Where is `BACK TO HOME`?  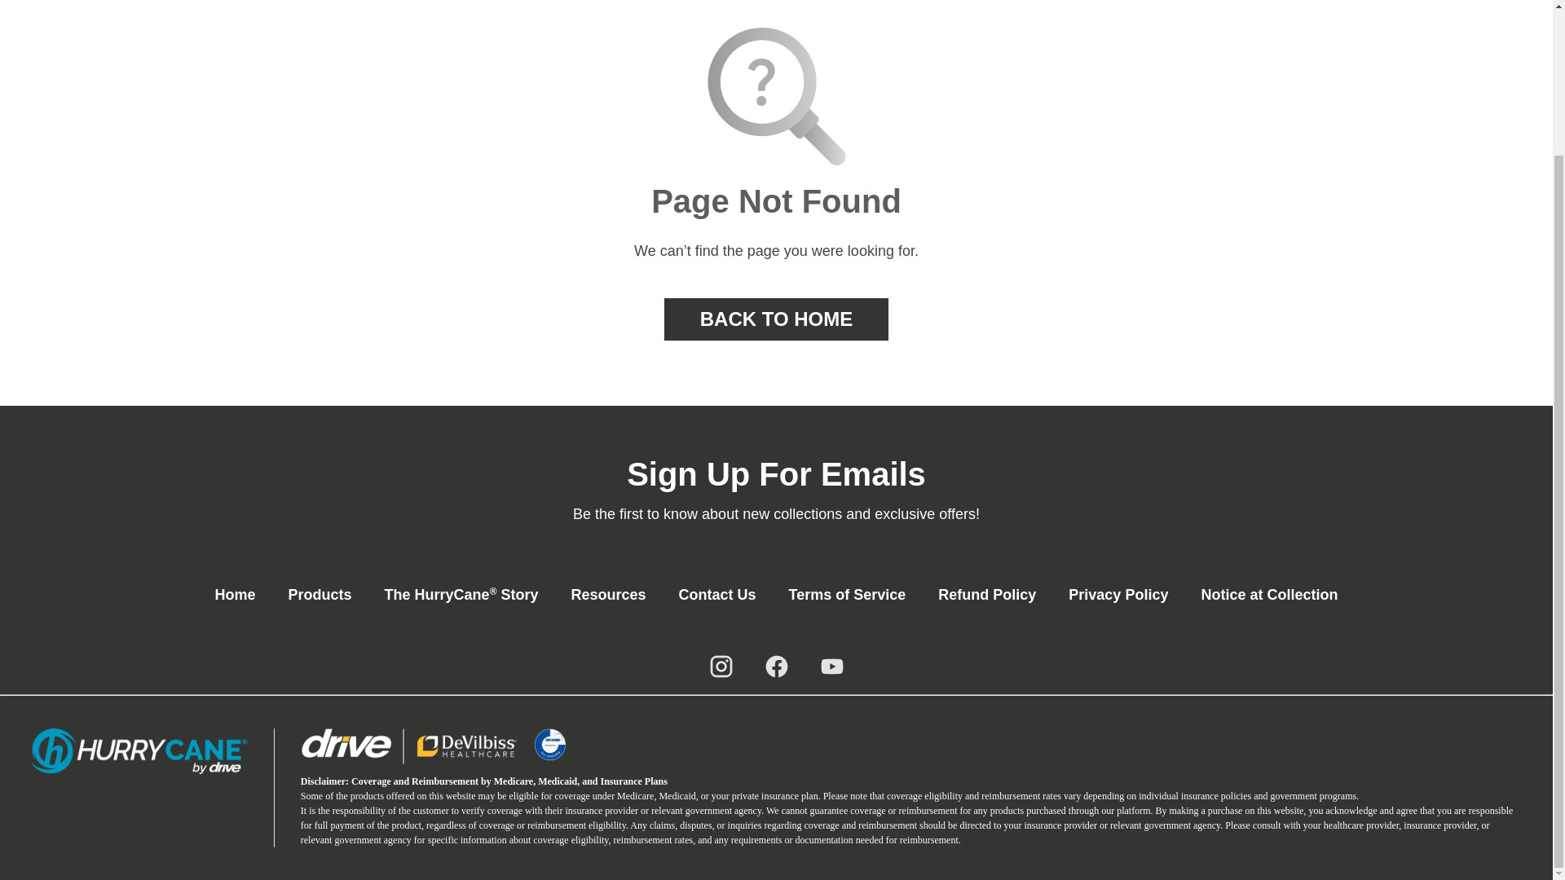 BACK TO HOME is located at coordinates (776, 319).